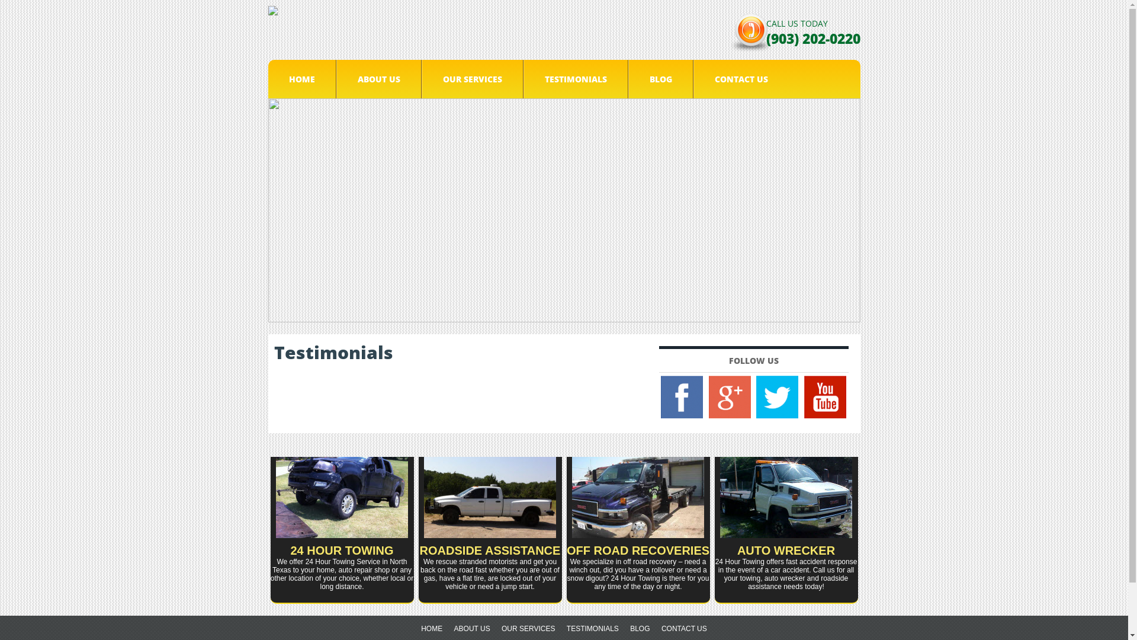 This screenshot has height=640, width=1137. What do you see at coordinates (660, 79) in the screenshot?
I see `BLOG` at bounding box center [660, 79].